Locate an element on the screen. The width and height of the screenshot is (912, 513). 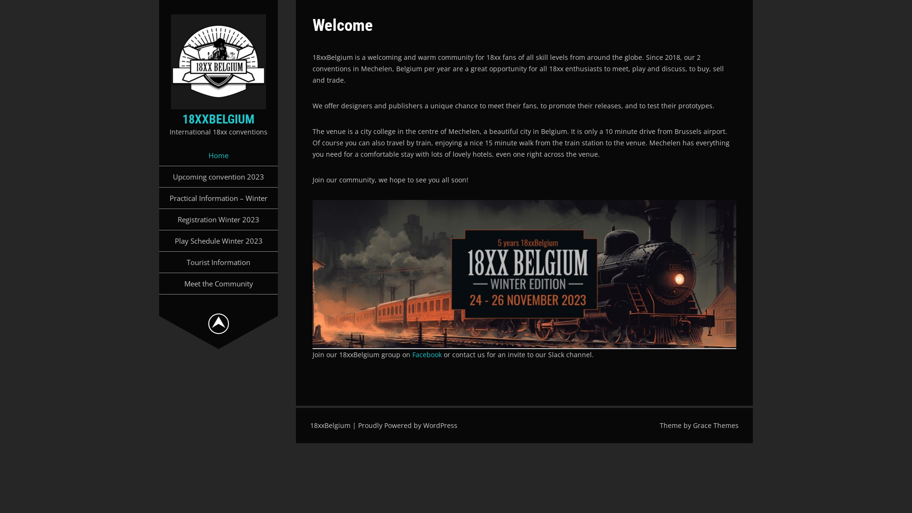
Facebook is located at coordinates (428, 354).